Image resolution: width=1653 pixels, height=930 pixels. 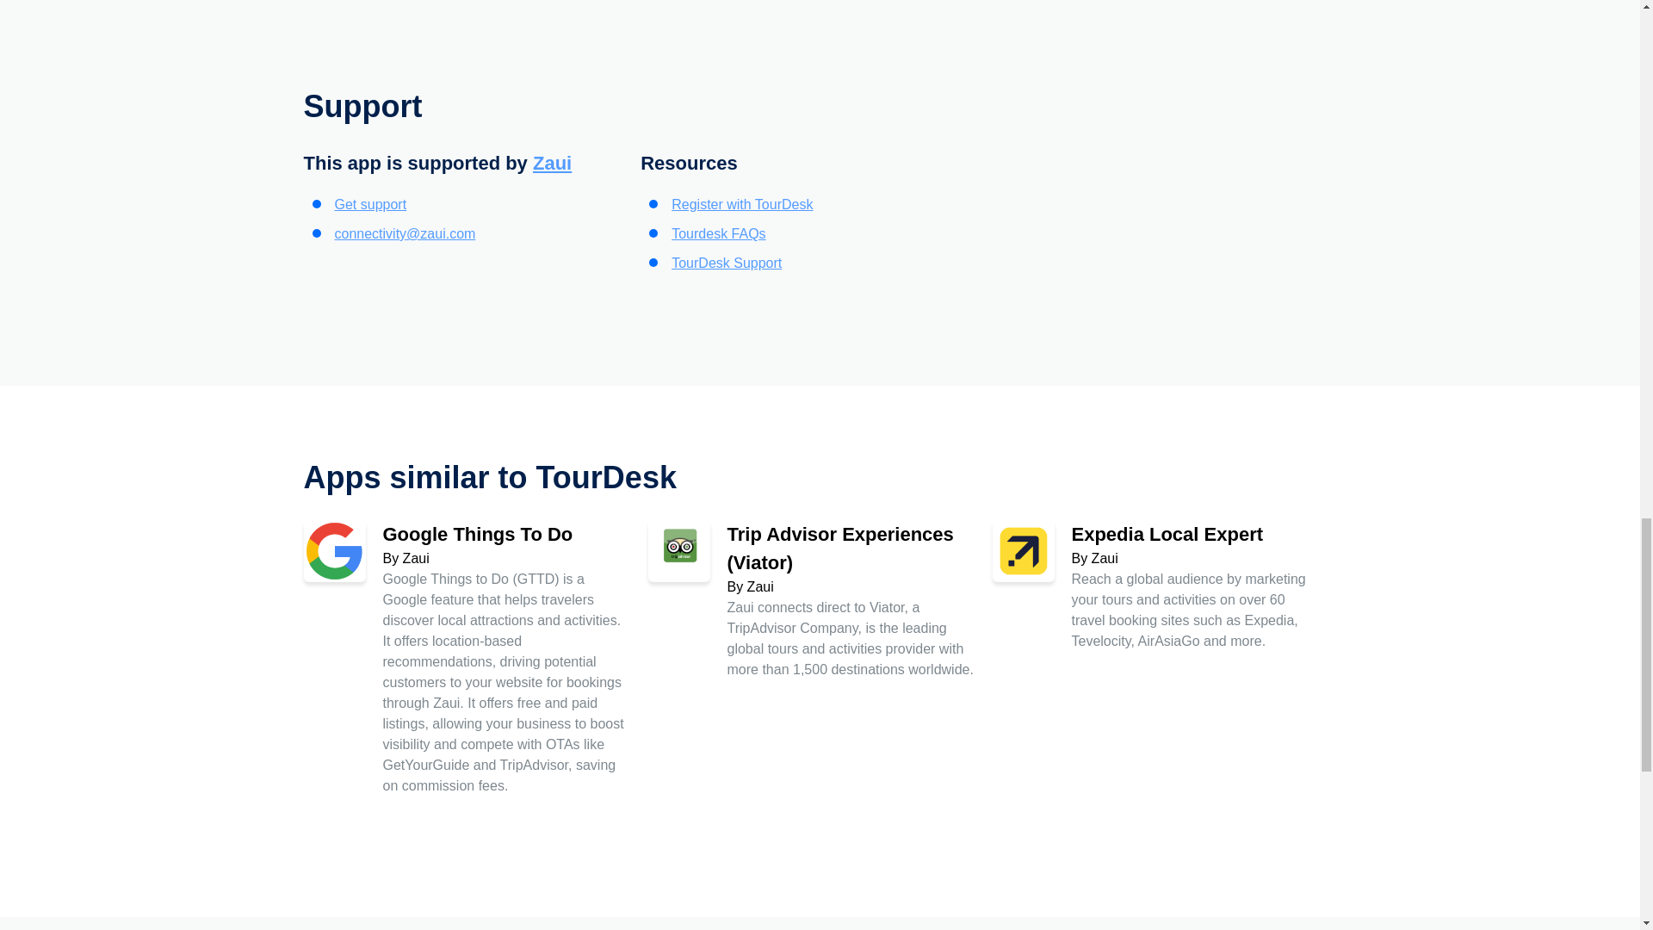 I want to click on TourDesk Support, so click(x=727, y=263).